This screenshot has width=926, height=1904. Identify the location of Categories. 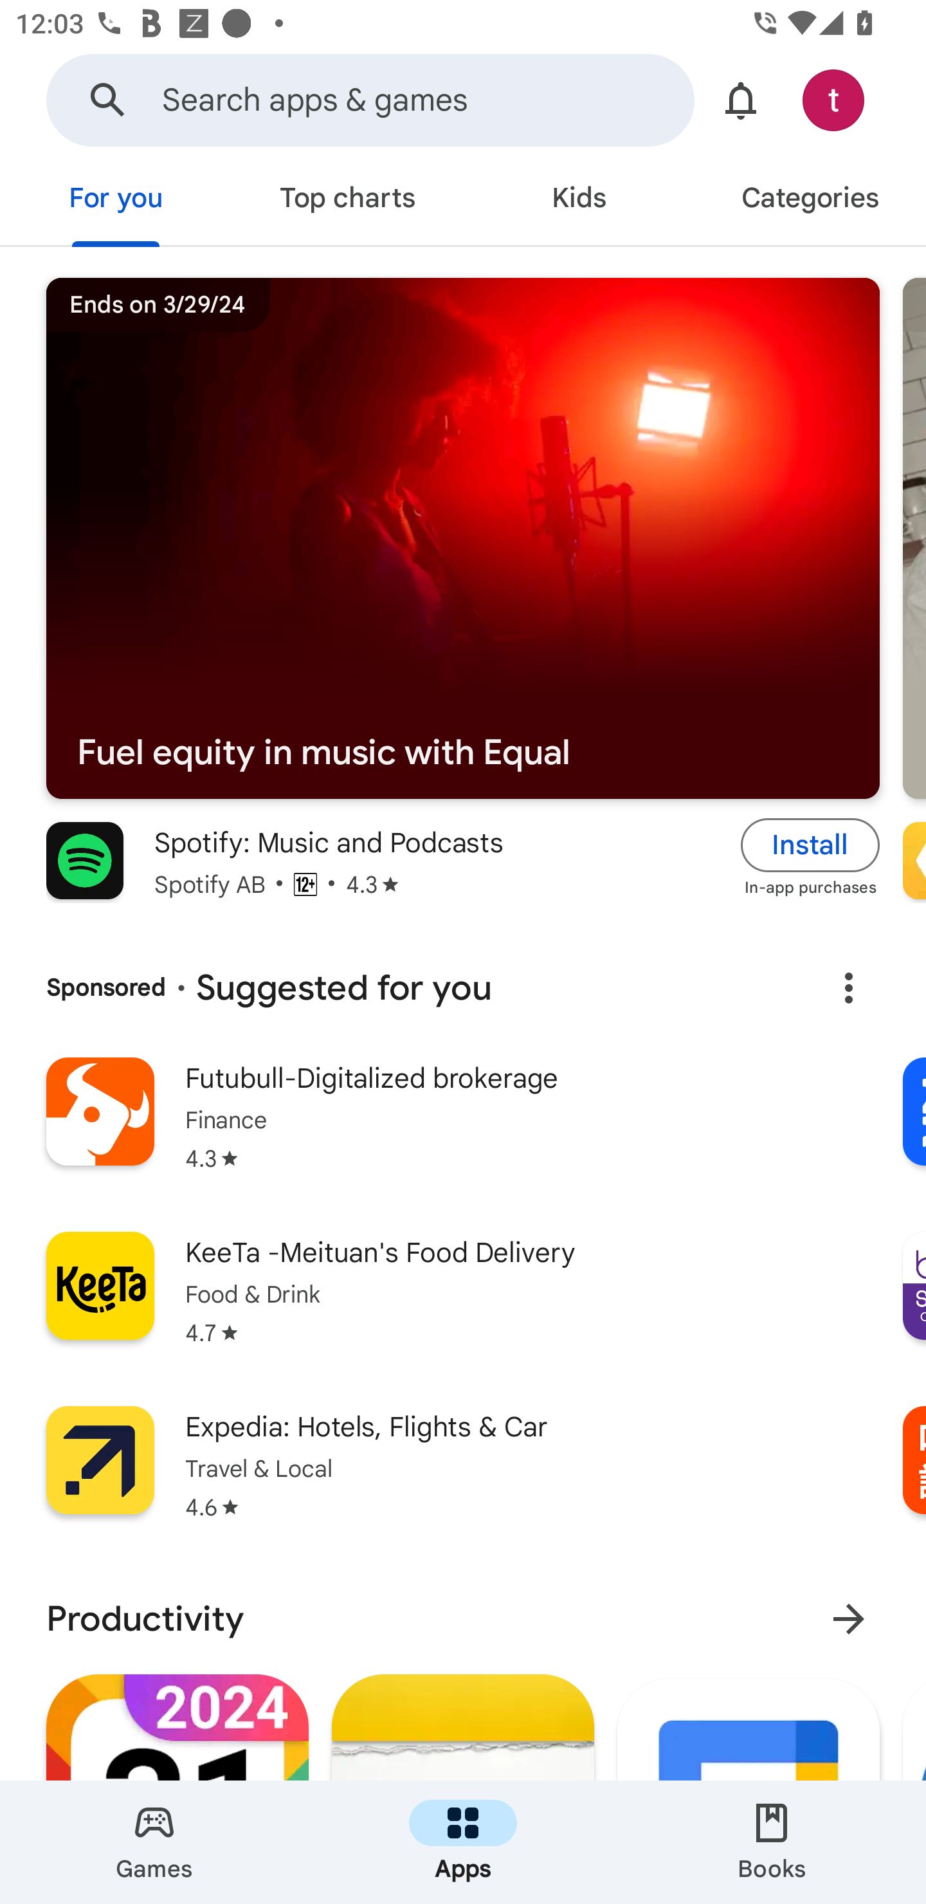
(810, 201).